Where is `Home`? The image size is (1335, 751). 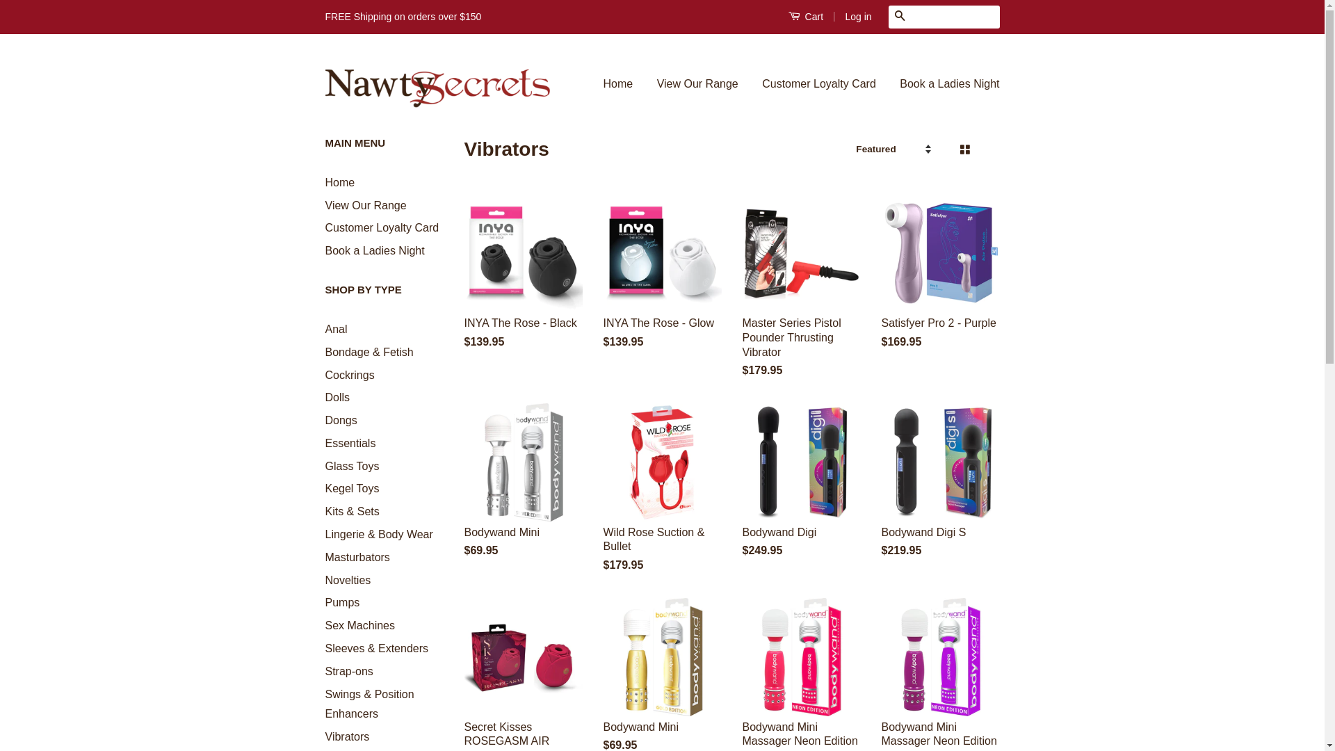
Home is located at coordinates (624, 85).